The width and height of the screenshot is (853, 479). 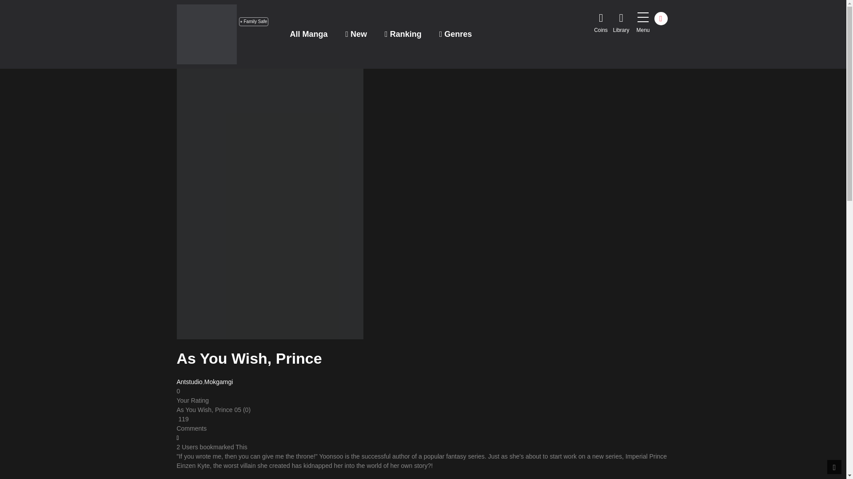 I want to click on Coins, so click(x=601, y=24).